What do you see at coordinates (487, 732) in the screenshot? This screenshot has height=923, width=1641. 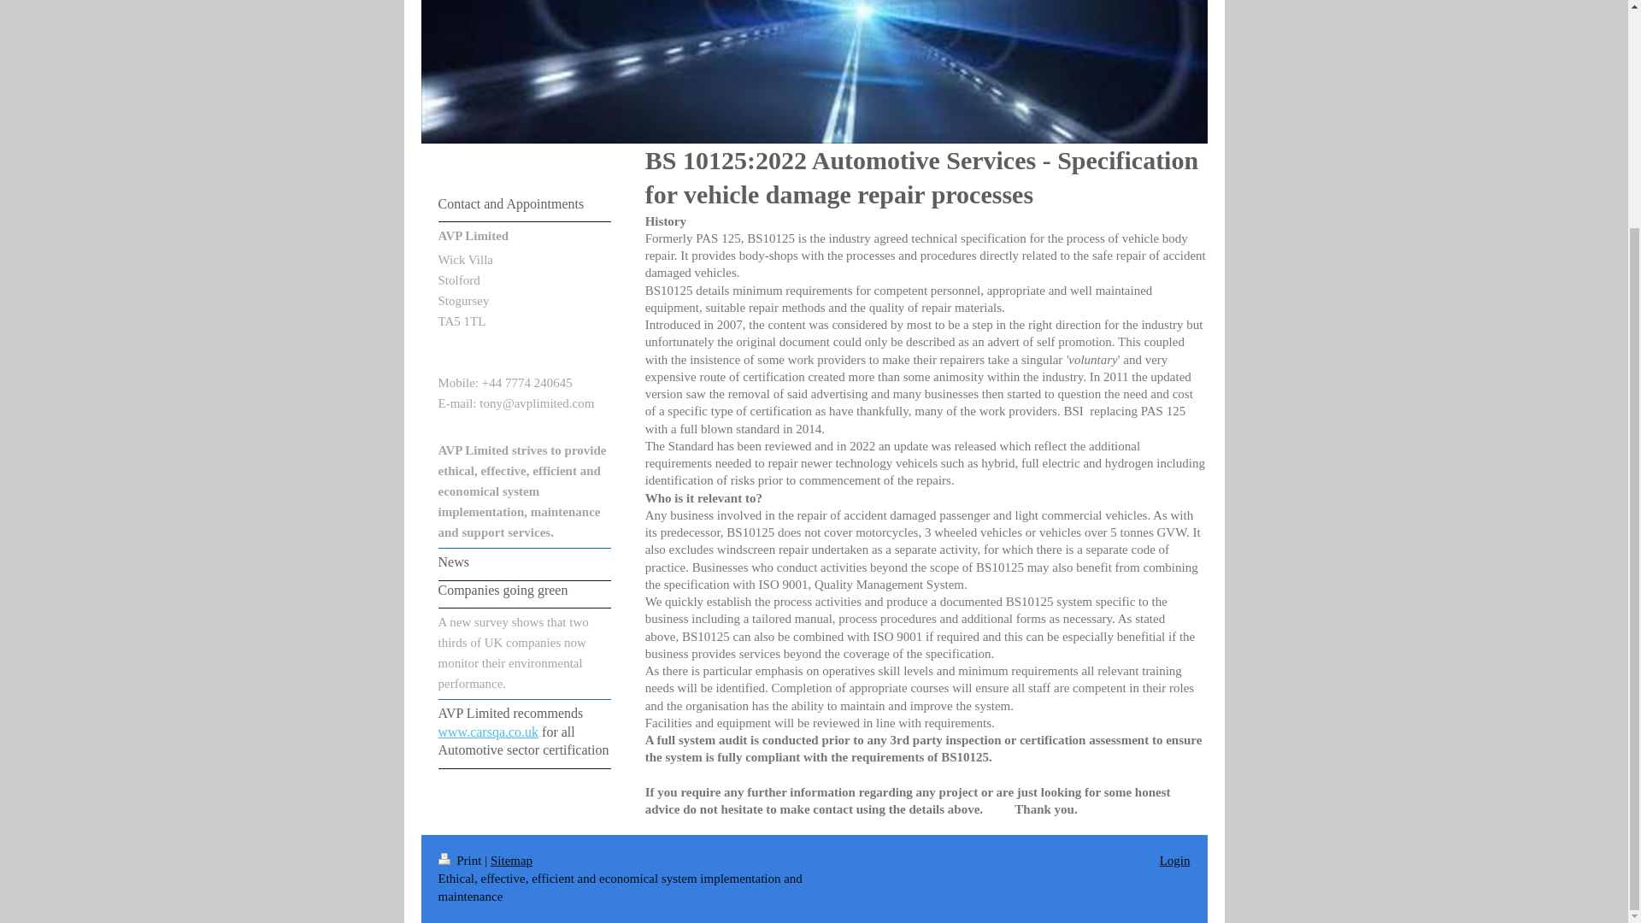 I see `www.carsqa.co.uk` at bounding box center [487, 732].